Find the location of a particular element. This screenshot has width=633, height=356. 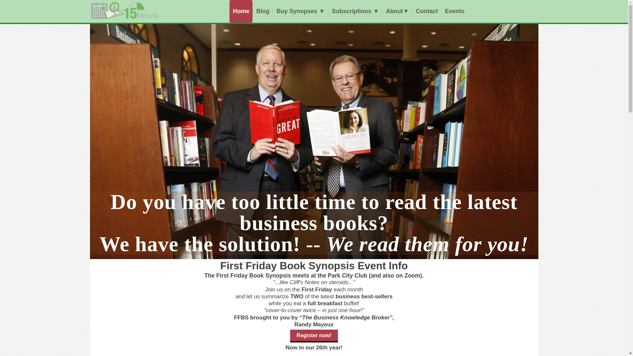

Blog is located at coordinates (263, 11).